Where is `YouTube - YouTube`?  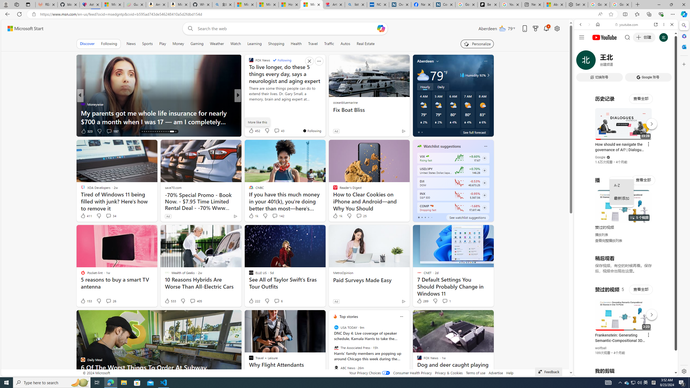 YouTube - YouTube is located at coordinates (624, 266).